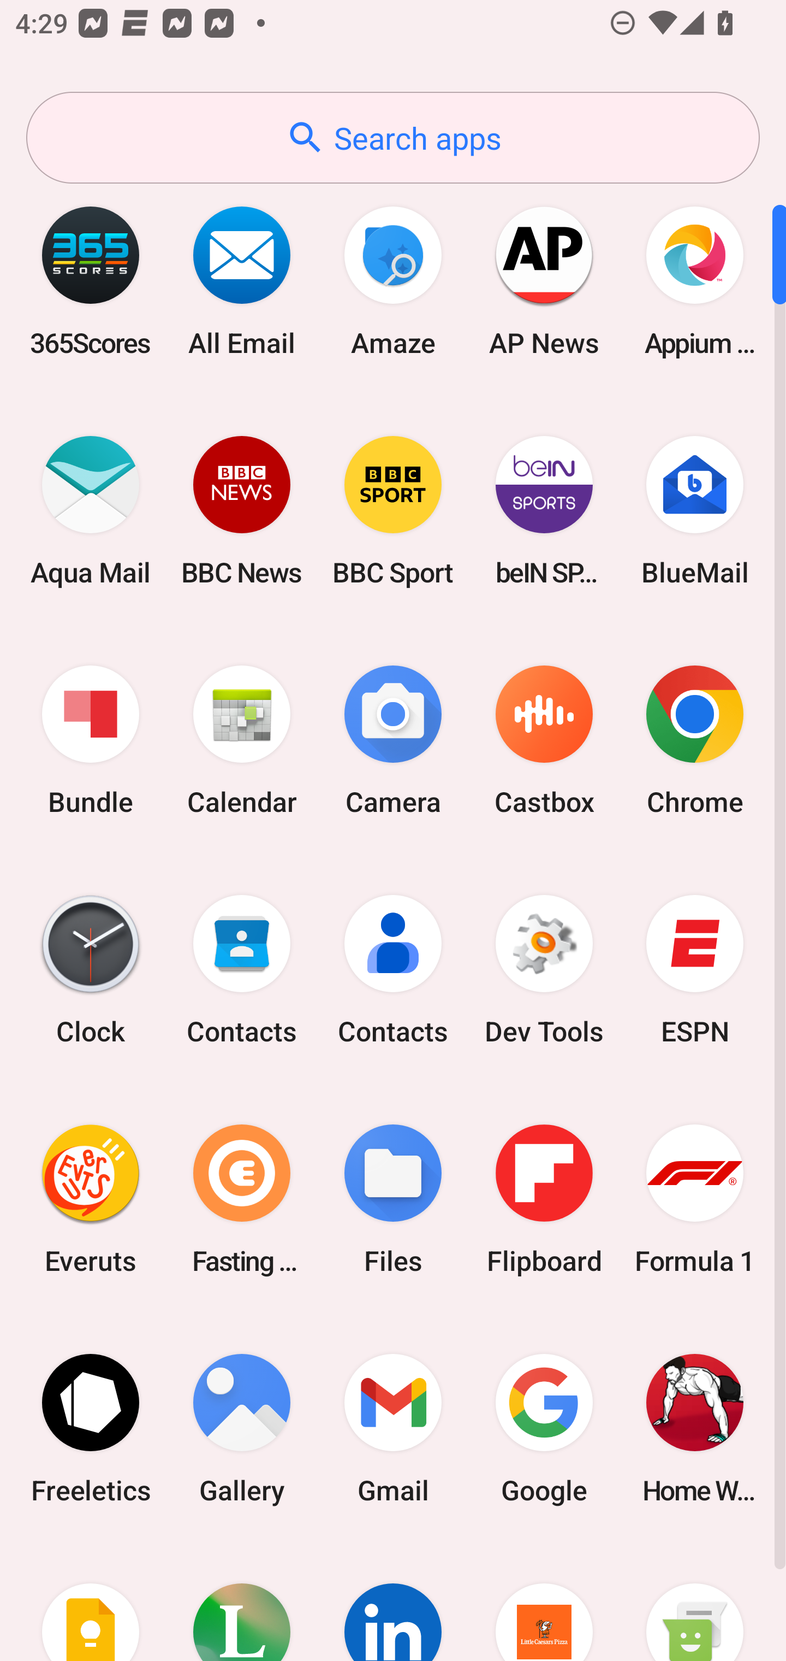 The width and height of the screenshot is (786, 1661). Describe the element at coordinates (91, 281) in the screenshot. I see `365Scores` at that location.